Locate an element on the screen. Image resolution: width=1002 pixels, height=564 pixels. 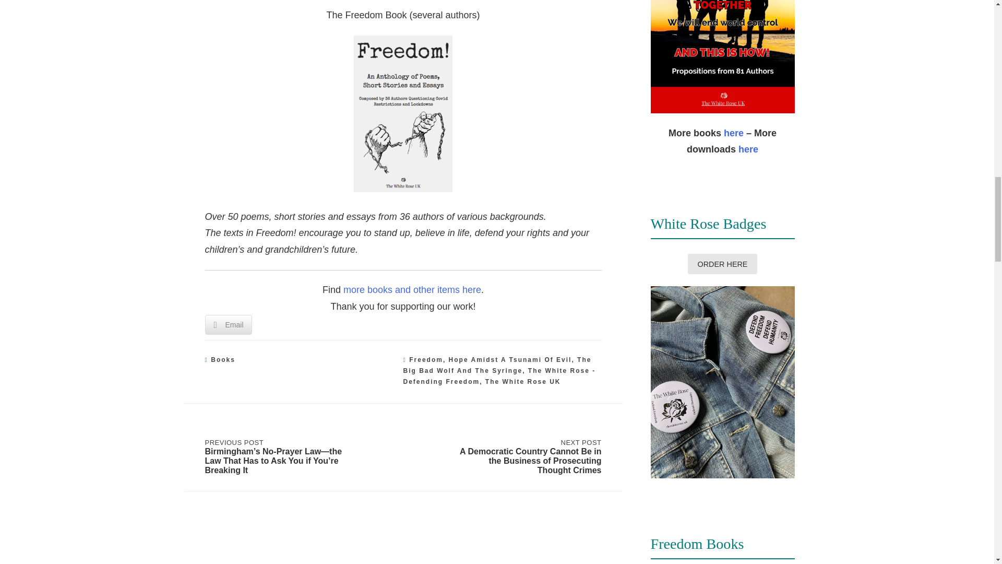
Books is located at coordinates (223, 359).